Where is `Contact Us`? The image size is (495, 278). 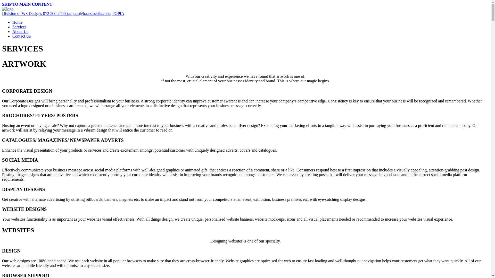 Contact Us is located at coordinates (22, 36).